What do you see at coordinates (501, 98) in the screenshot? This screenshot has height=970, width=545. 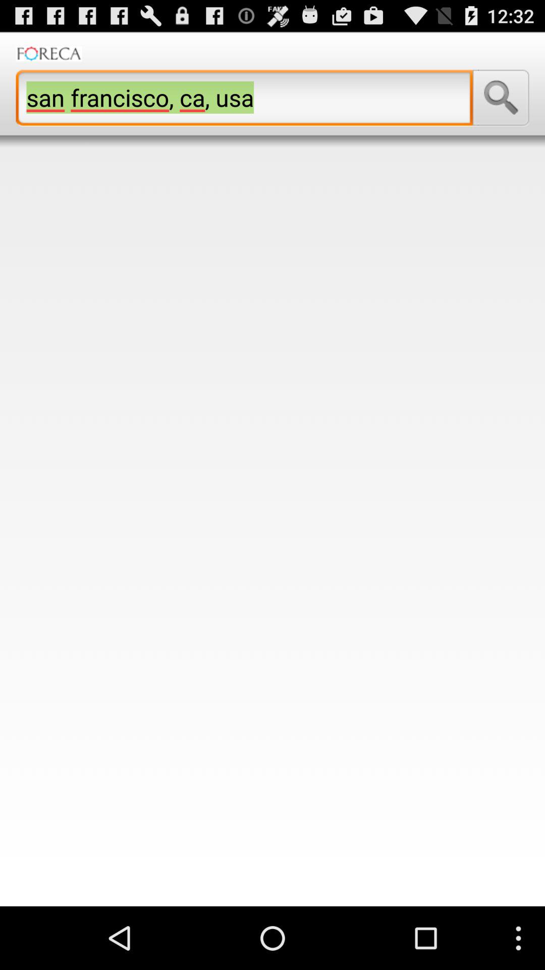 I see `launch icon at the top right corner` at bounding box center [501, 98].